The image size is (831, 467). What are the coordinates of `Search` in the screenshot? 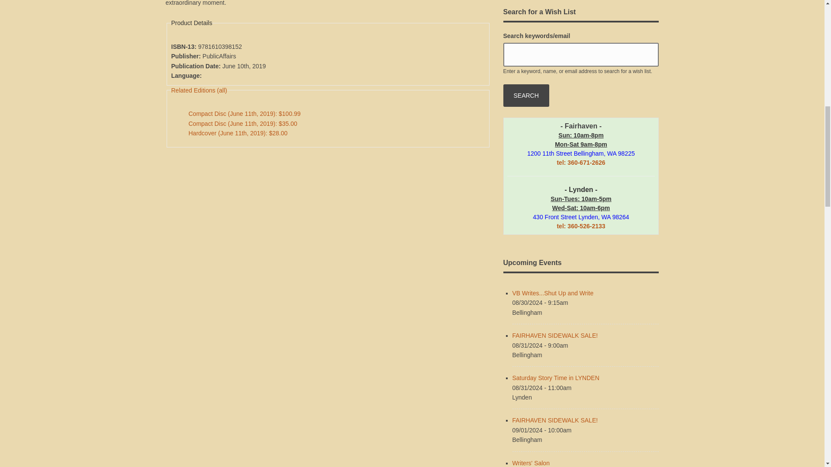 It's located at (525, 96).